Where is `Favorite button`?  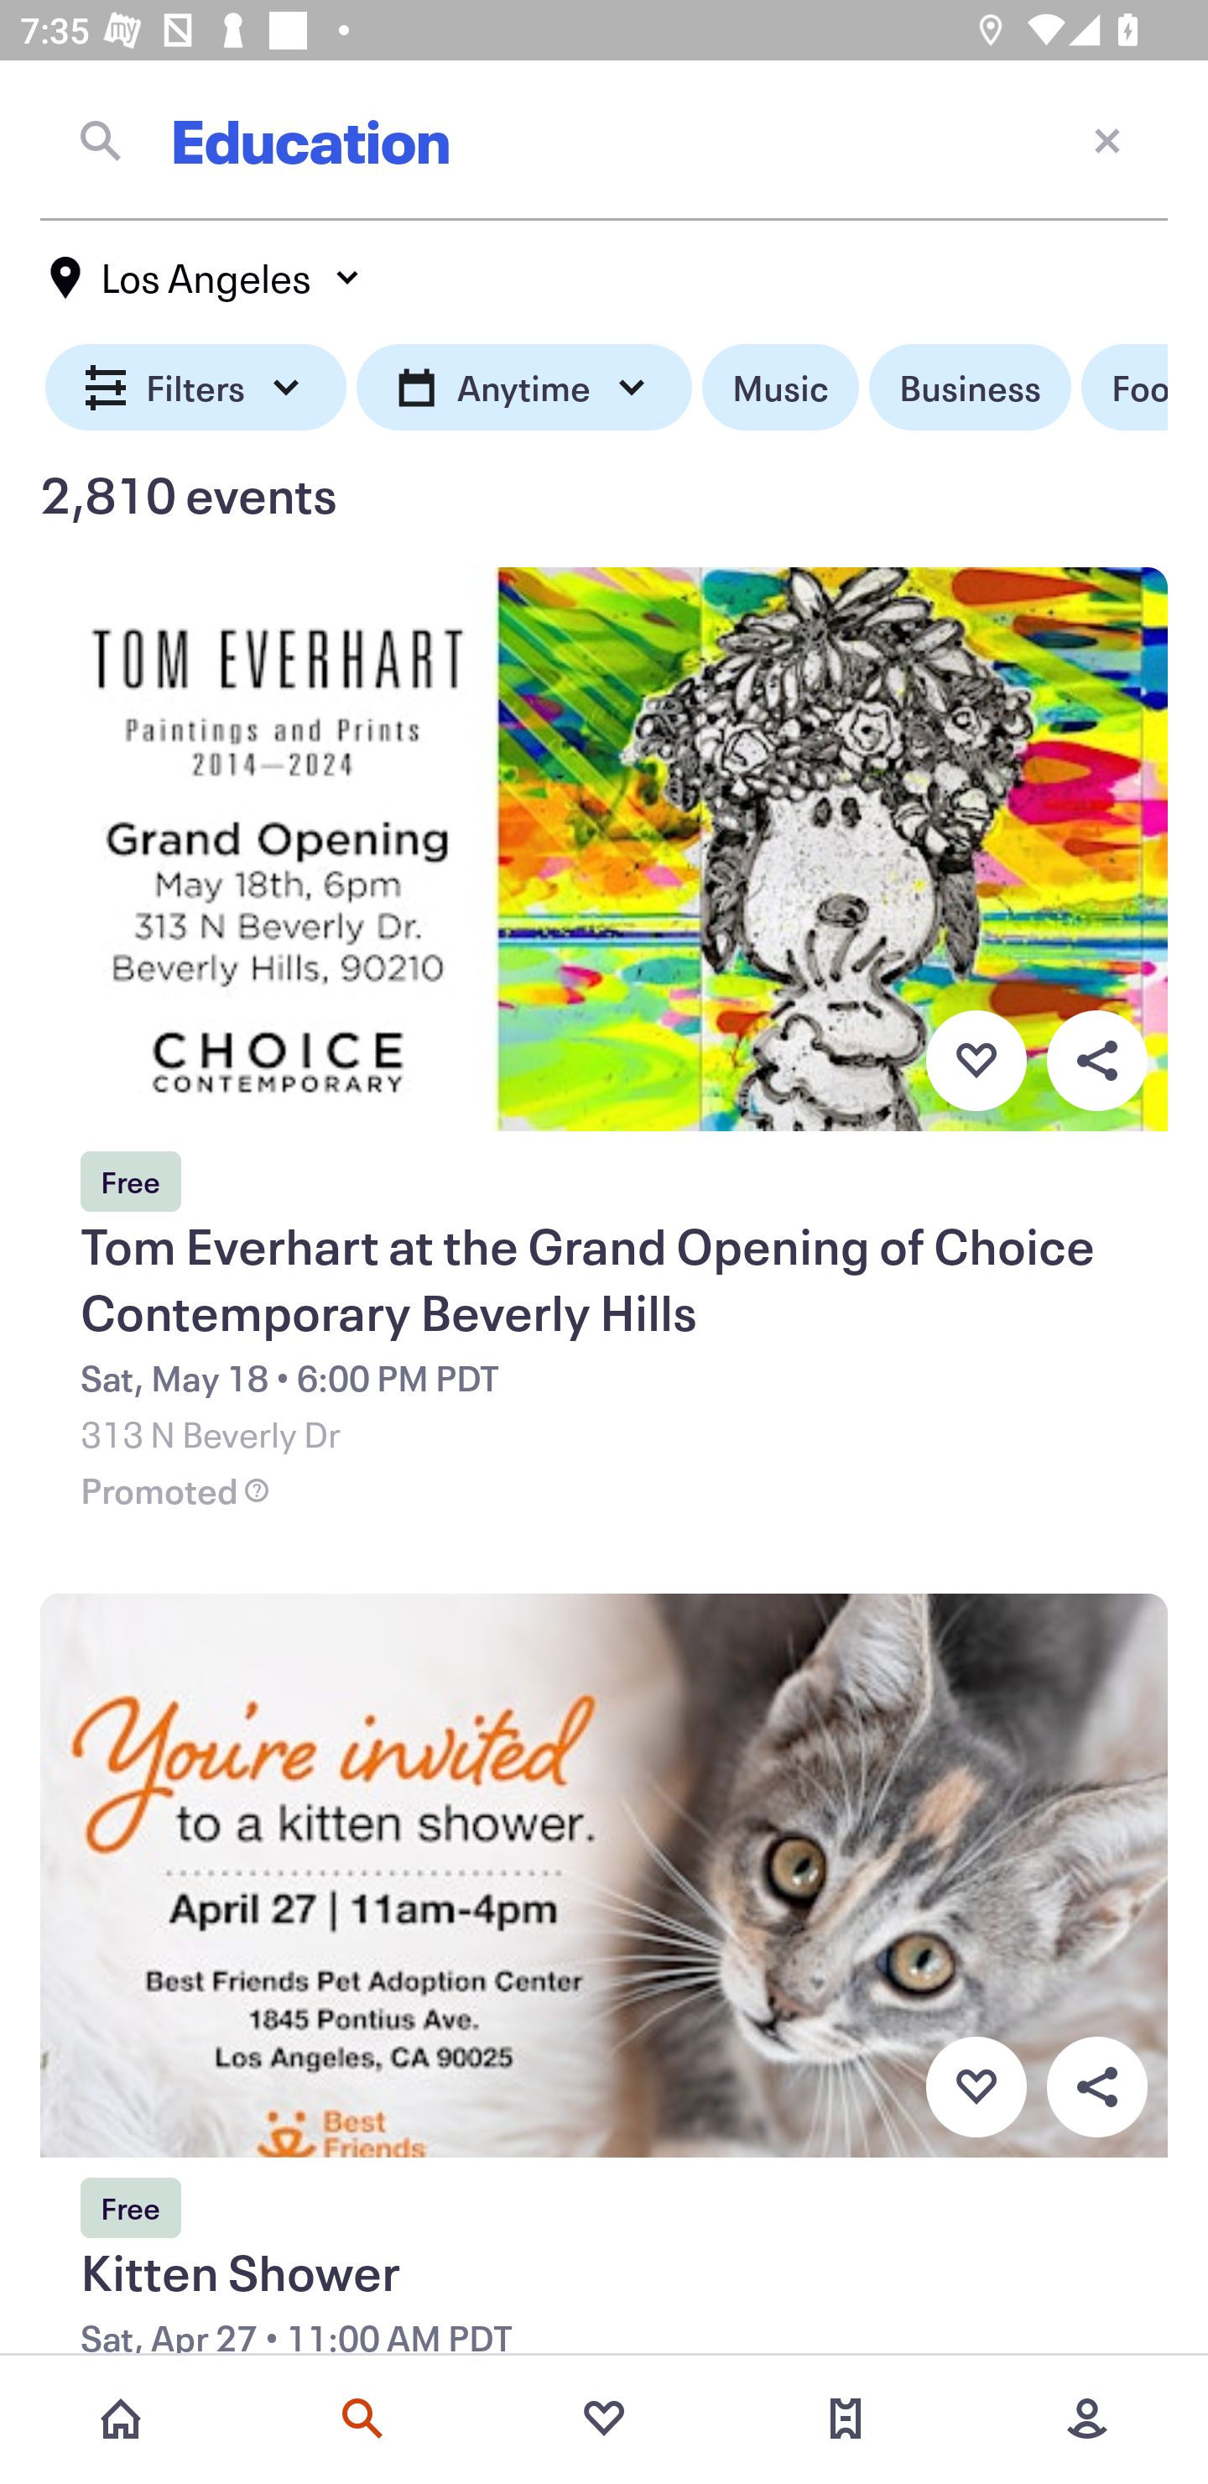 Favorite button is located at coordinates (976, 1060).